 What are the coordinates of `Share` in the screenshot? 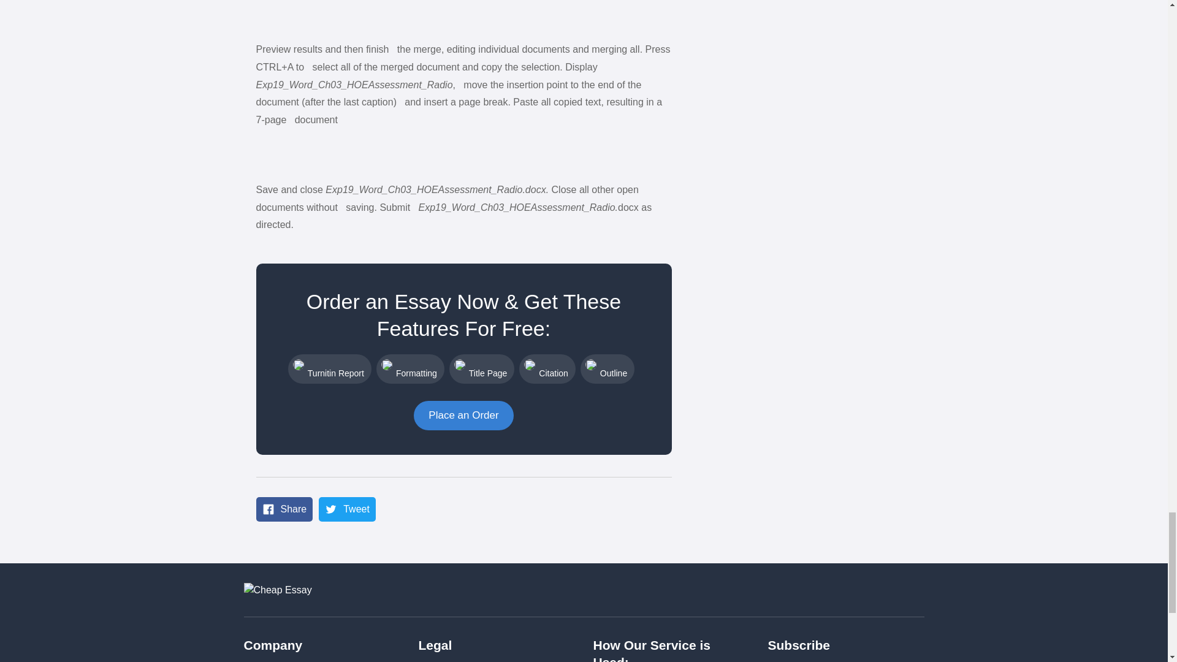 It's located at (284, 509).